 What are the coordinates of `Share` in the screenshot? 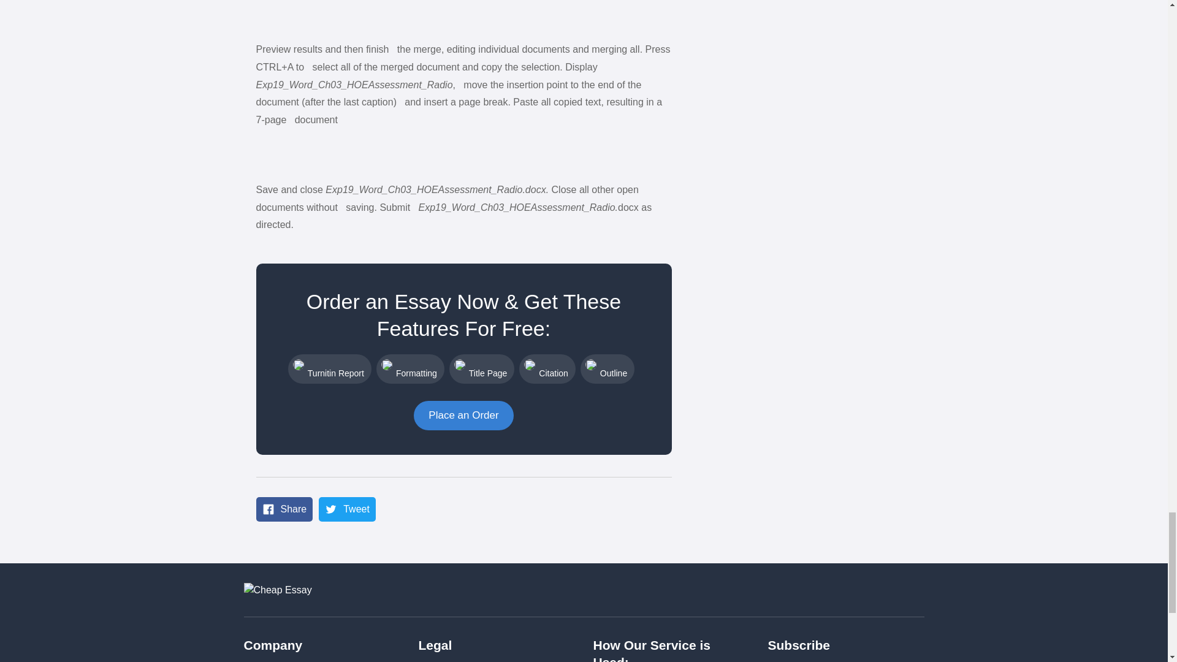 It's located at (284, 509).